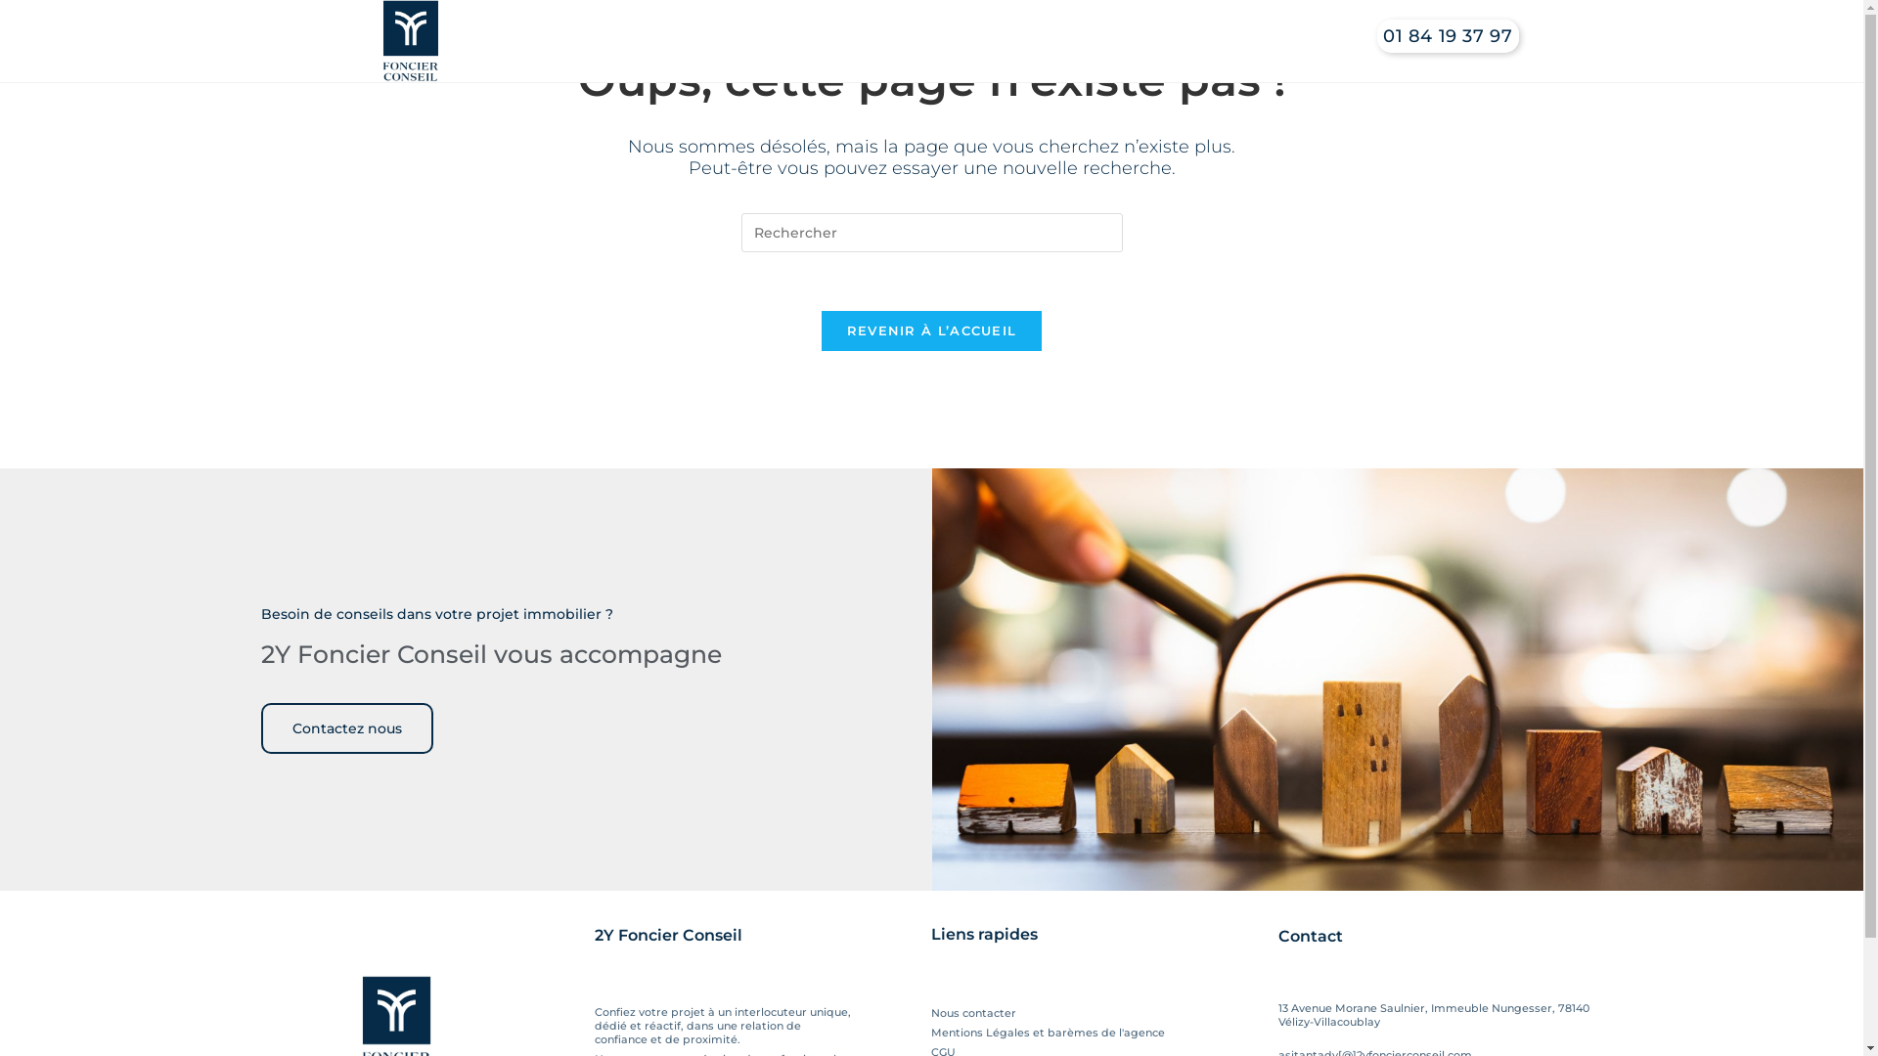  Describe the element at coordinates (1462, 36) in the screenshot. I see `01 84 19 37 97` at that location.